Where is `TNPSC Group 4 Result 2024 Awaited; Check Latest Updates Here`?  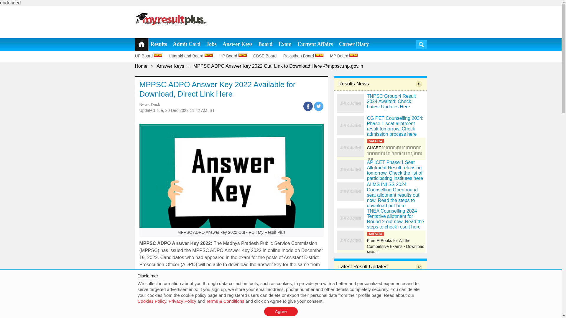 TNPSC Group 4 Result 2024 Awaited; Check Latest Updates Here is located at coordinates (350, 103).